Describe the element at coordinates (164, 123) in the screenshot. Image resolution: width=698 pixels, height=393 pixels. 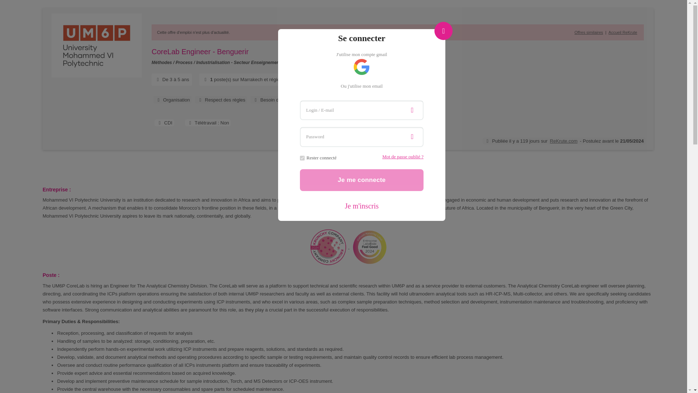
I see `Type de contrat` at that location.